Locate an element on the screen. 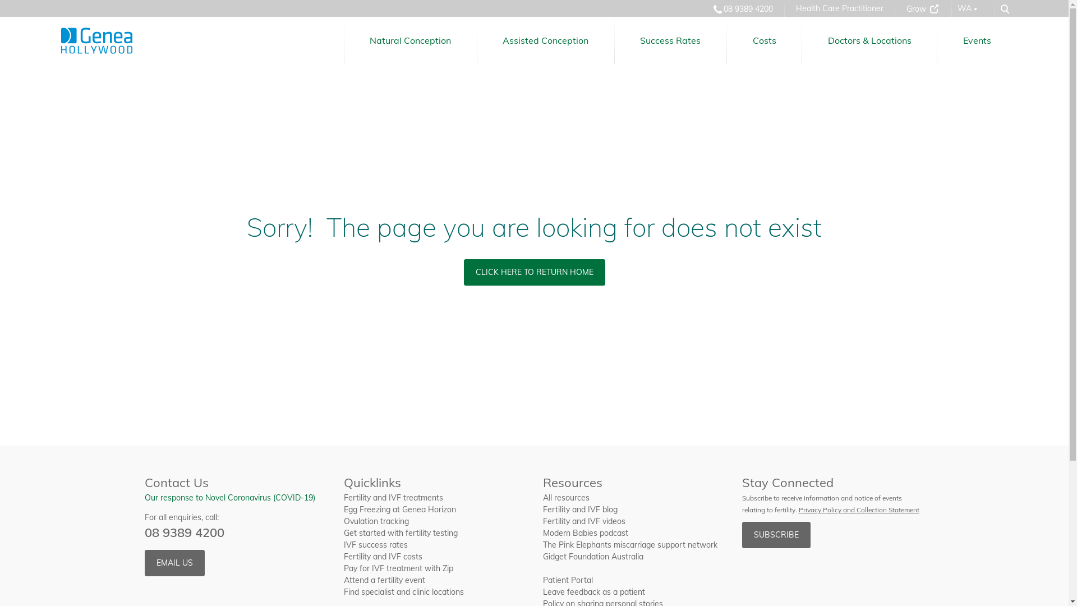 This screenshot has height=606, width=1077. Modern Babies podcast is located at coordinates (586, 533).